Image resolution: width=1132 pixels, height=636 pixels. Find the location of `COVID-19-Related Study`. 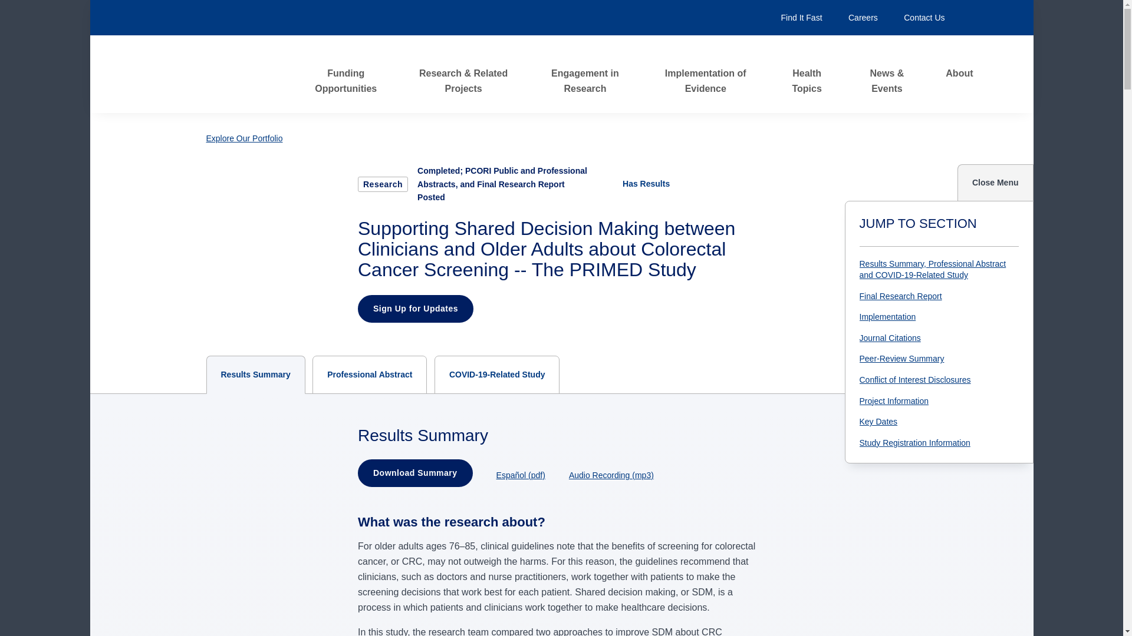

COVID-19-Related Study is located at coordinates (498, 375).